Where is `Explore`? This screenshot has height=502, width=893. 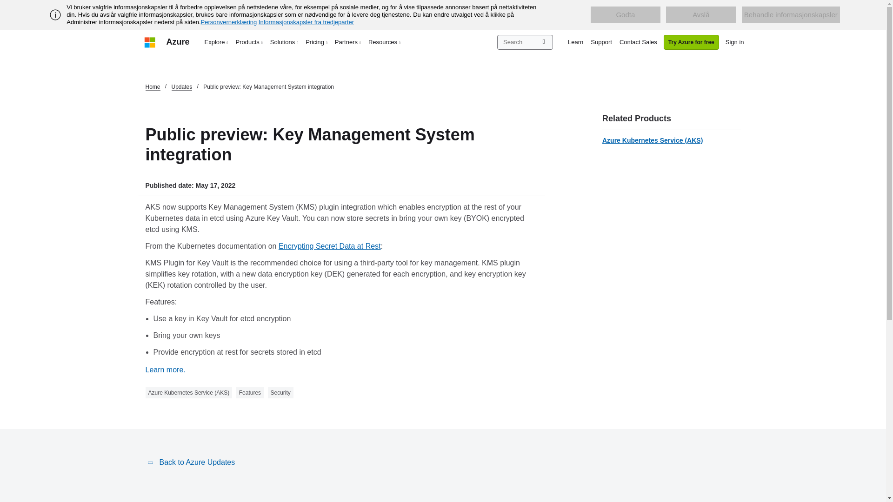 Explore is located at coordinates (217, 42).